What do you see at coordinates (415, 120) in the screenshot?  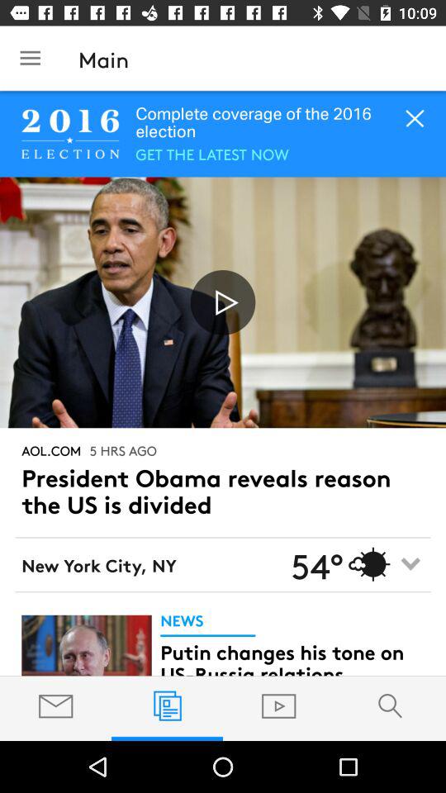 I see `click on the cross button in the top` at bounding box center [415, 120].